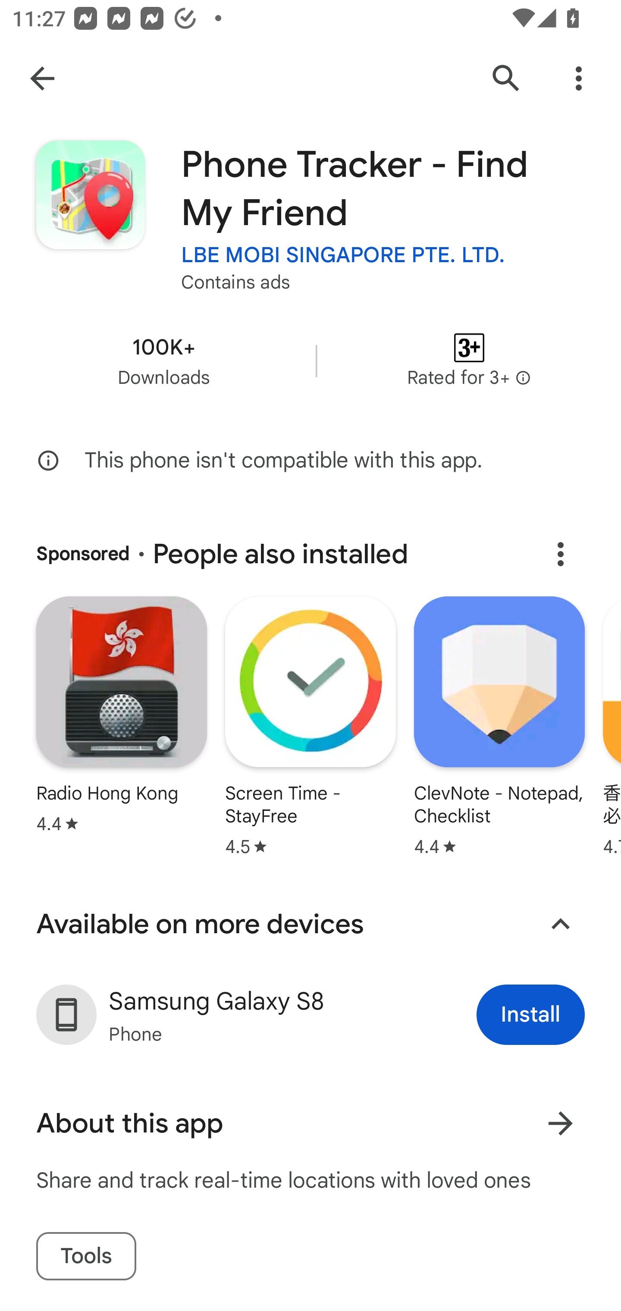 The width and height of the screenshot is (621, 1311). What do you see at coordinates (42, 78) in the screenshot?
I see `Navigate up` at bounding box center [42, 78].